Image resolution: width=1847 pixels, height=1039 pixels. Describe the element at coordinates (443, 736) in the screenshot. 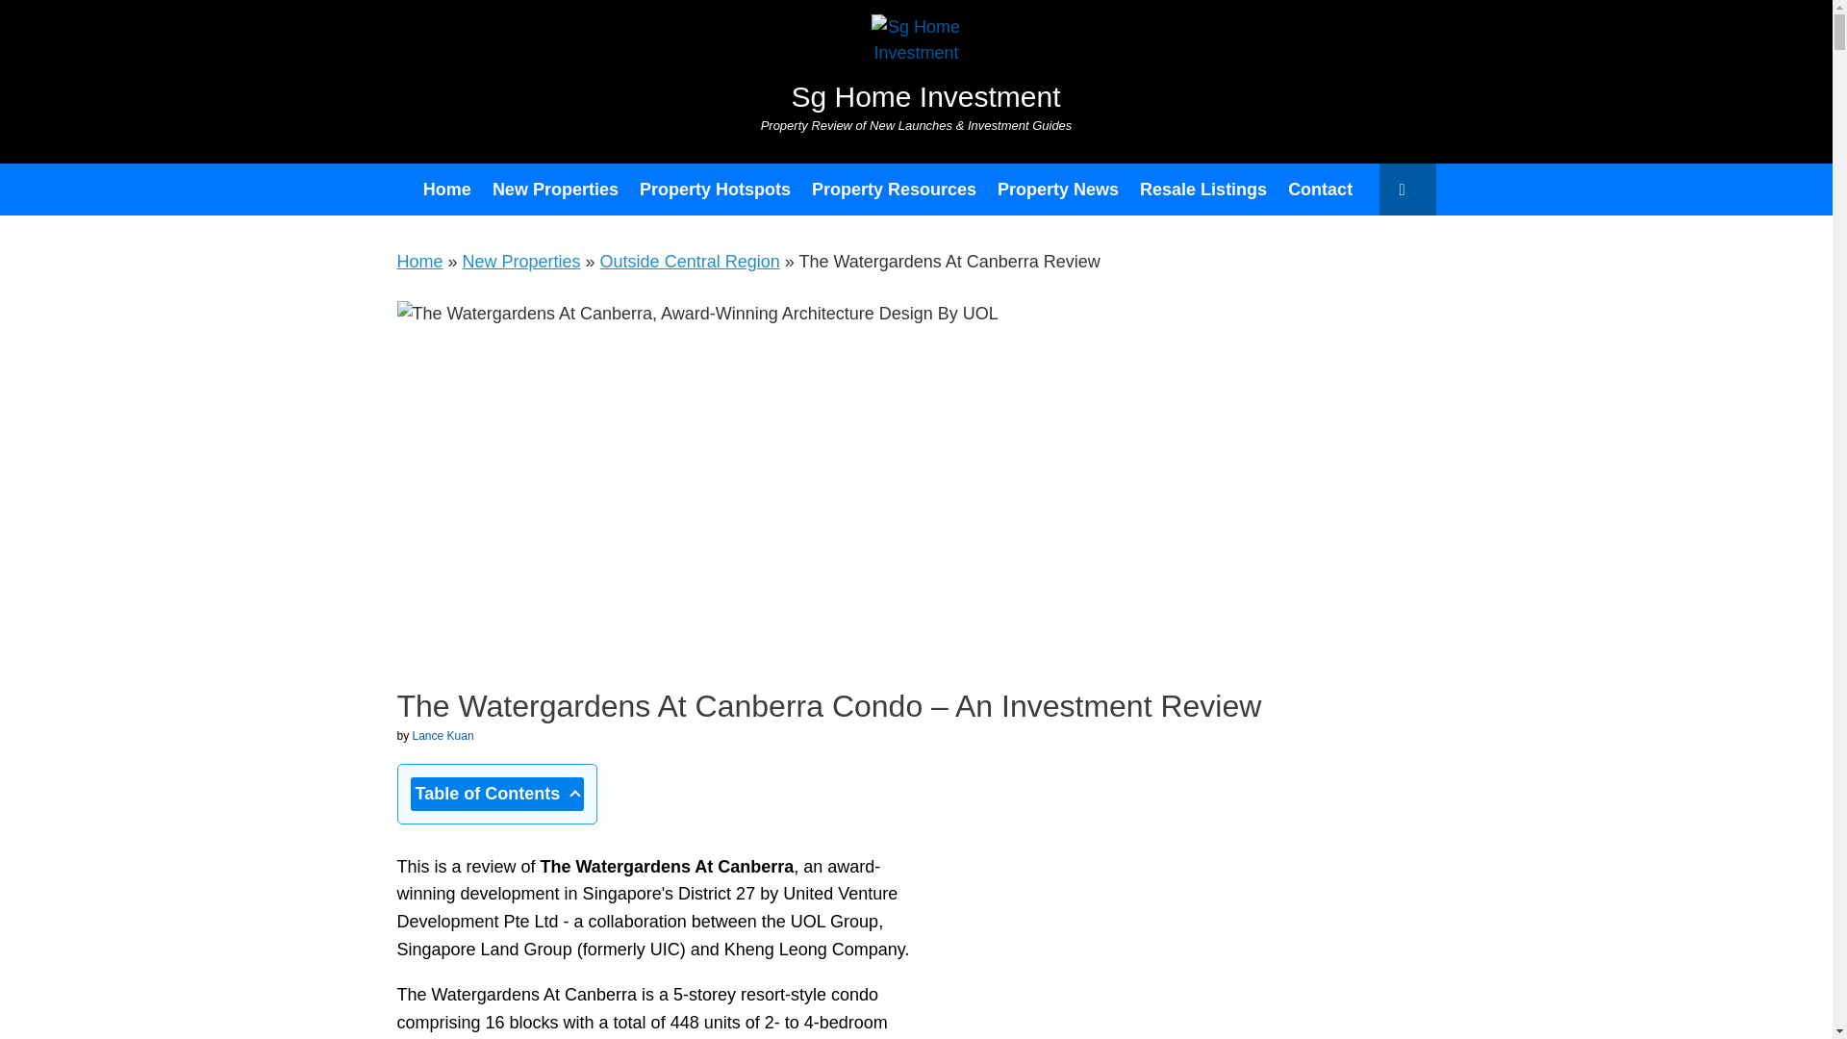

I see `View all posts by Lance Kuan` at that location.